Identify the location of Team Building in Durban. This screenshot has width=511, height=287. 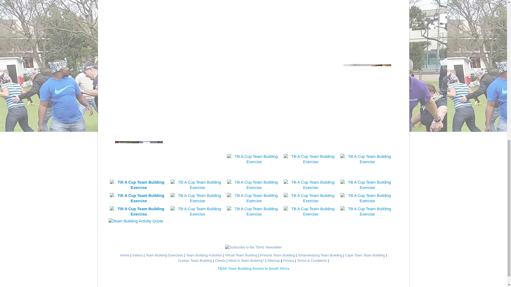
(195, 260).